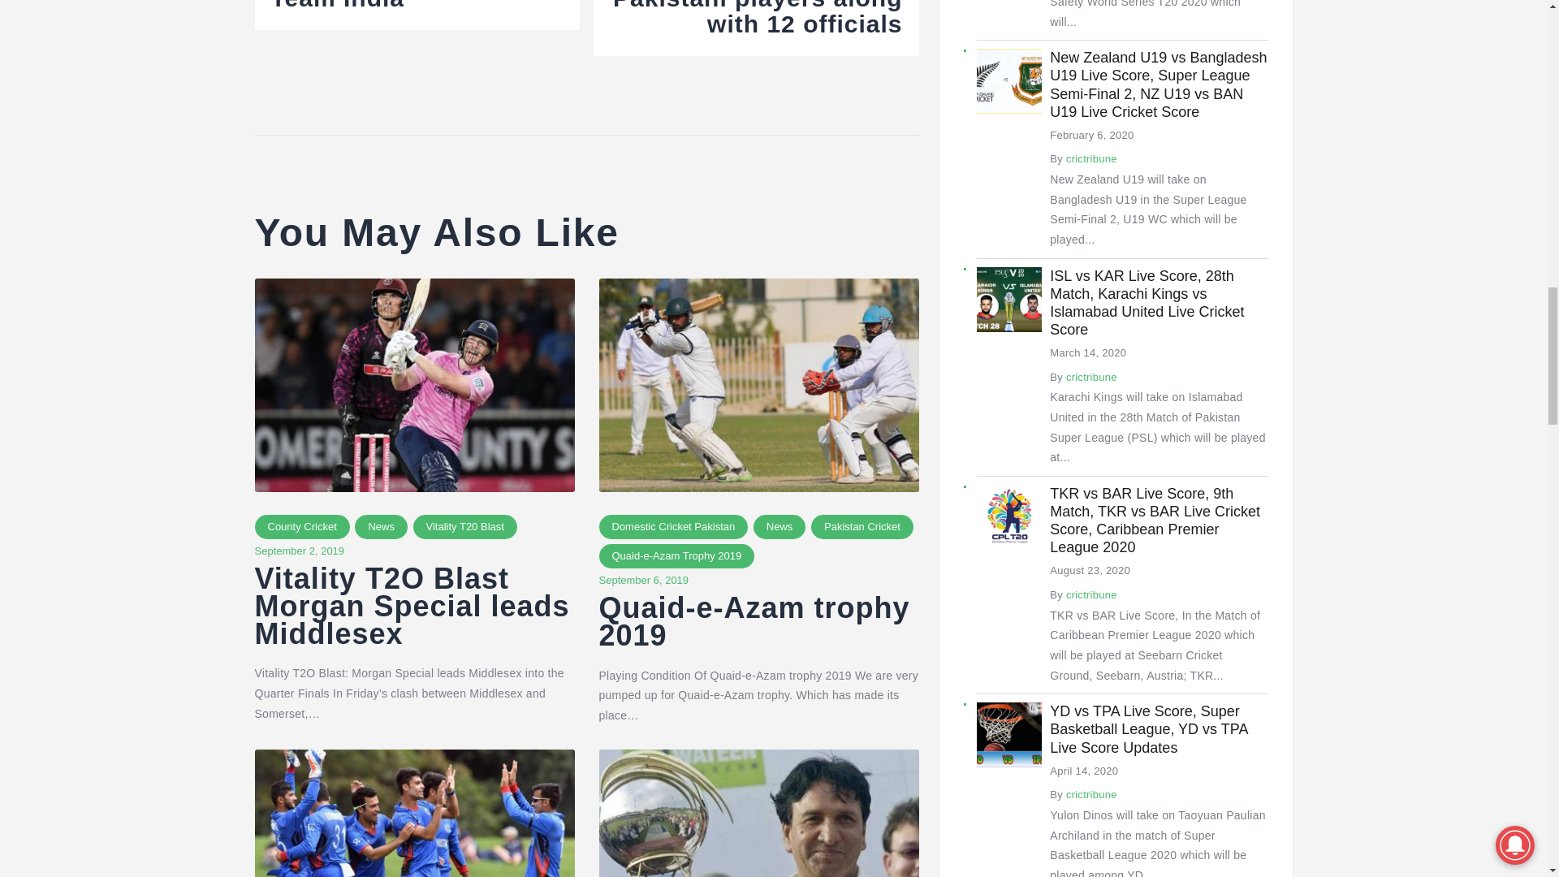 The height and width of the screenshot is (877, 1559). I want to click on U-19 Asia cup Pakistan vs Afghanistan 5, so click(415, 814).